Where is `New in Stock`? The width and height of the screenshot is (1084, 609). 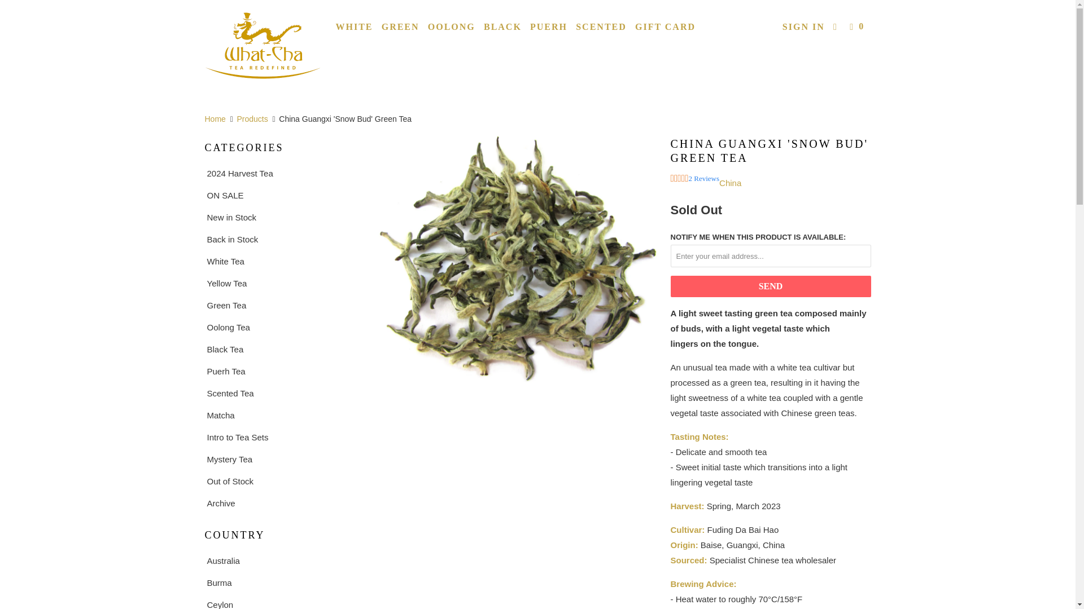 New in Stock is located at coordinates (278, 217).